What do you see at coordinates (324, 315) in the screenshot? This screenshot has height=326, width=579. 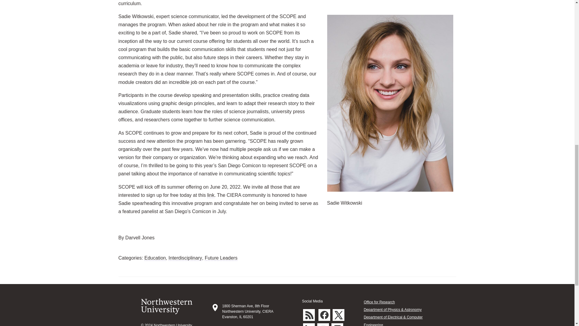 I see `Facebook` at bounding box center [324, 315].